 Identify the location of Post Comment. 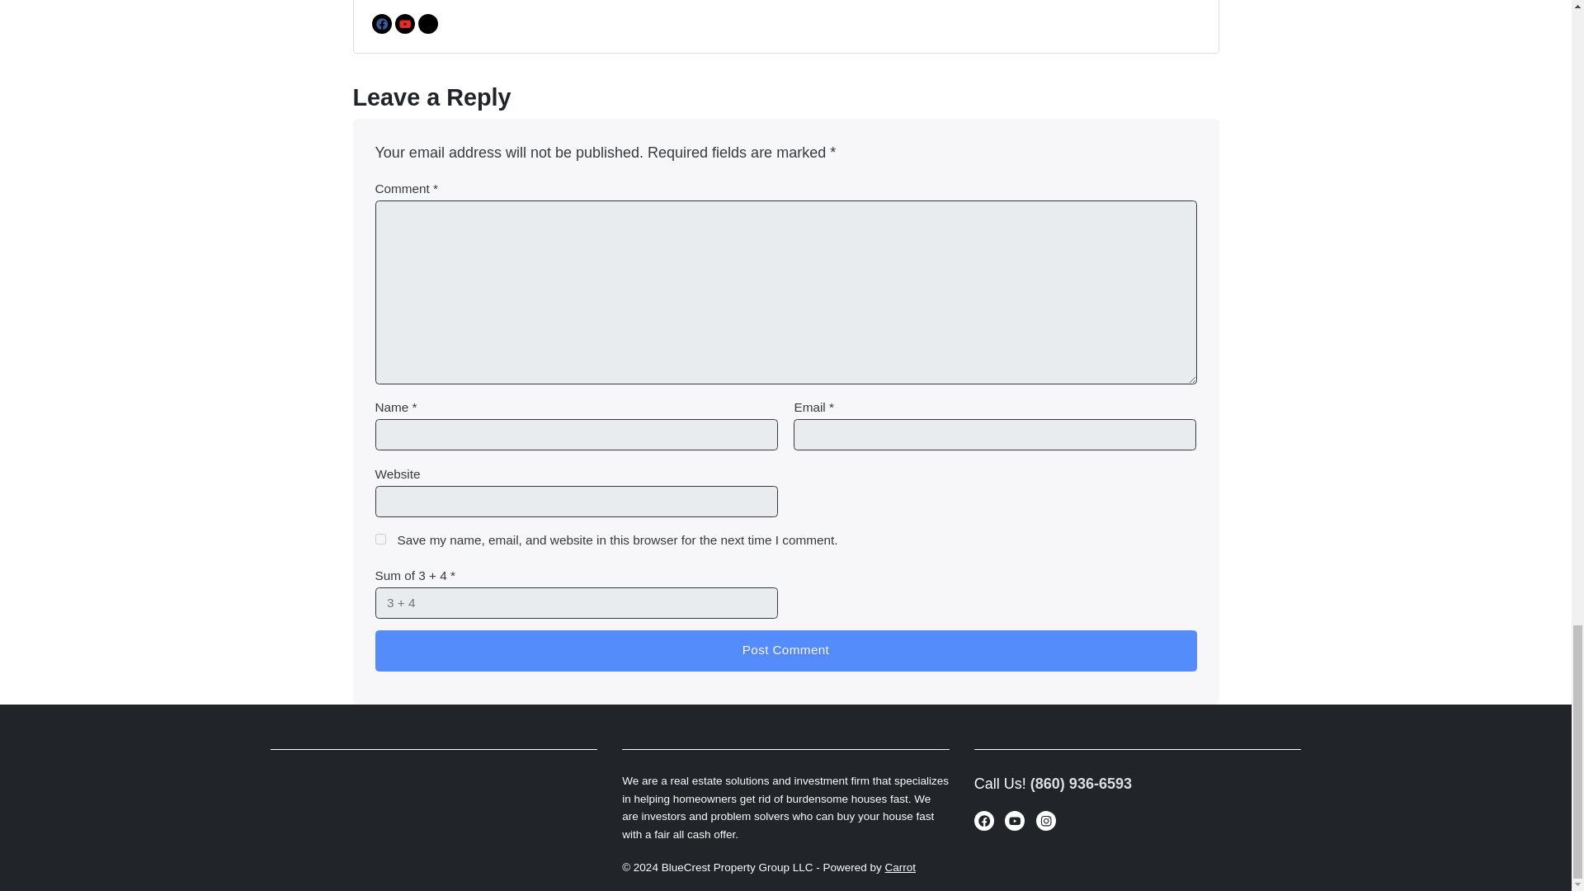
(785, 650).